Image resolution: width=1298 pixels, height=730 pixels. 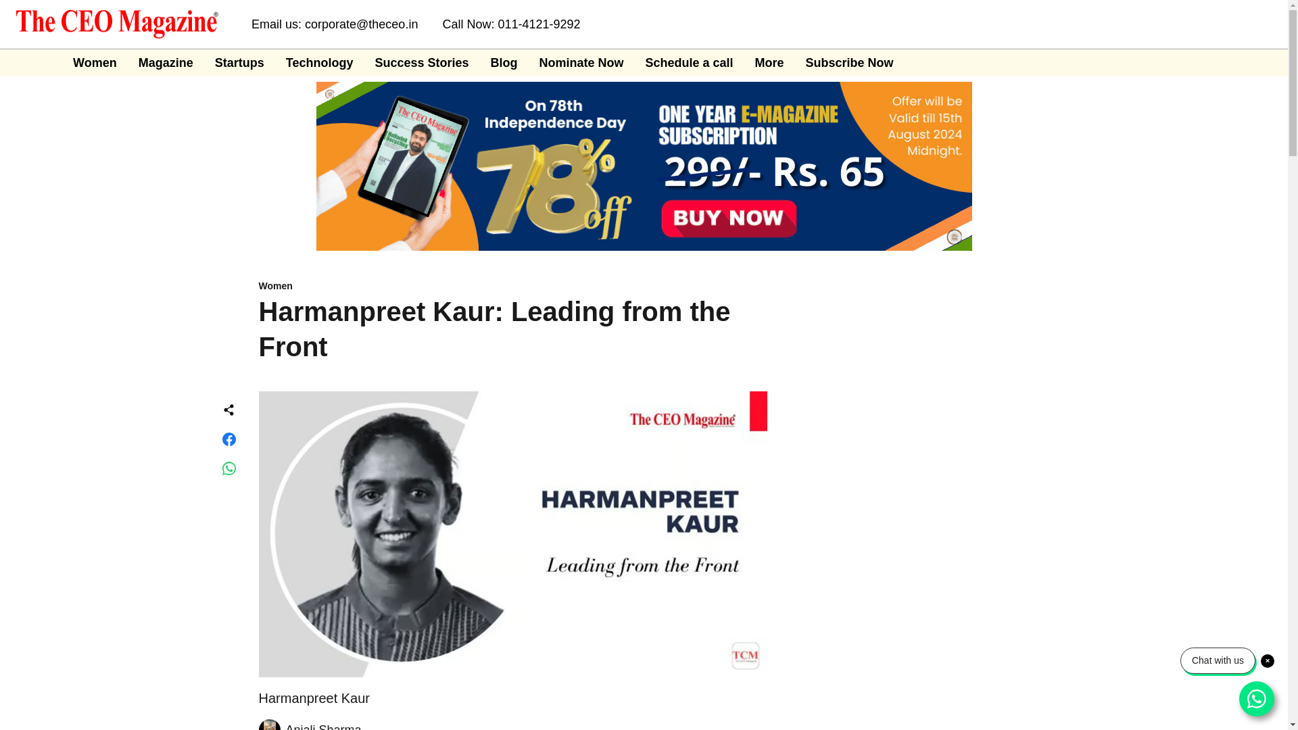 I want to click on Startups, so click(x=239, y=62).